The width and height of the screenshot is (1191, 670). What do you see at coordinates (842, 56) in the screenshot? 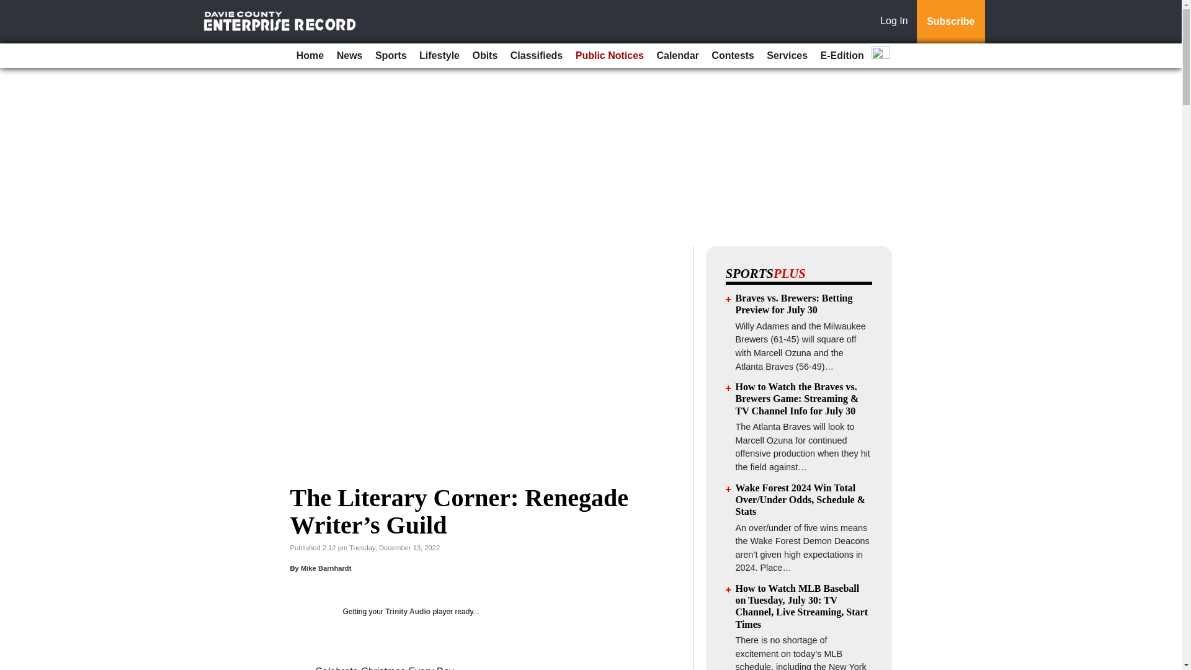
I see `E-Edition` at bounding box center [842, 56].